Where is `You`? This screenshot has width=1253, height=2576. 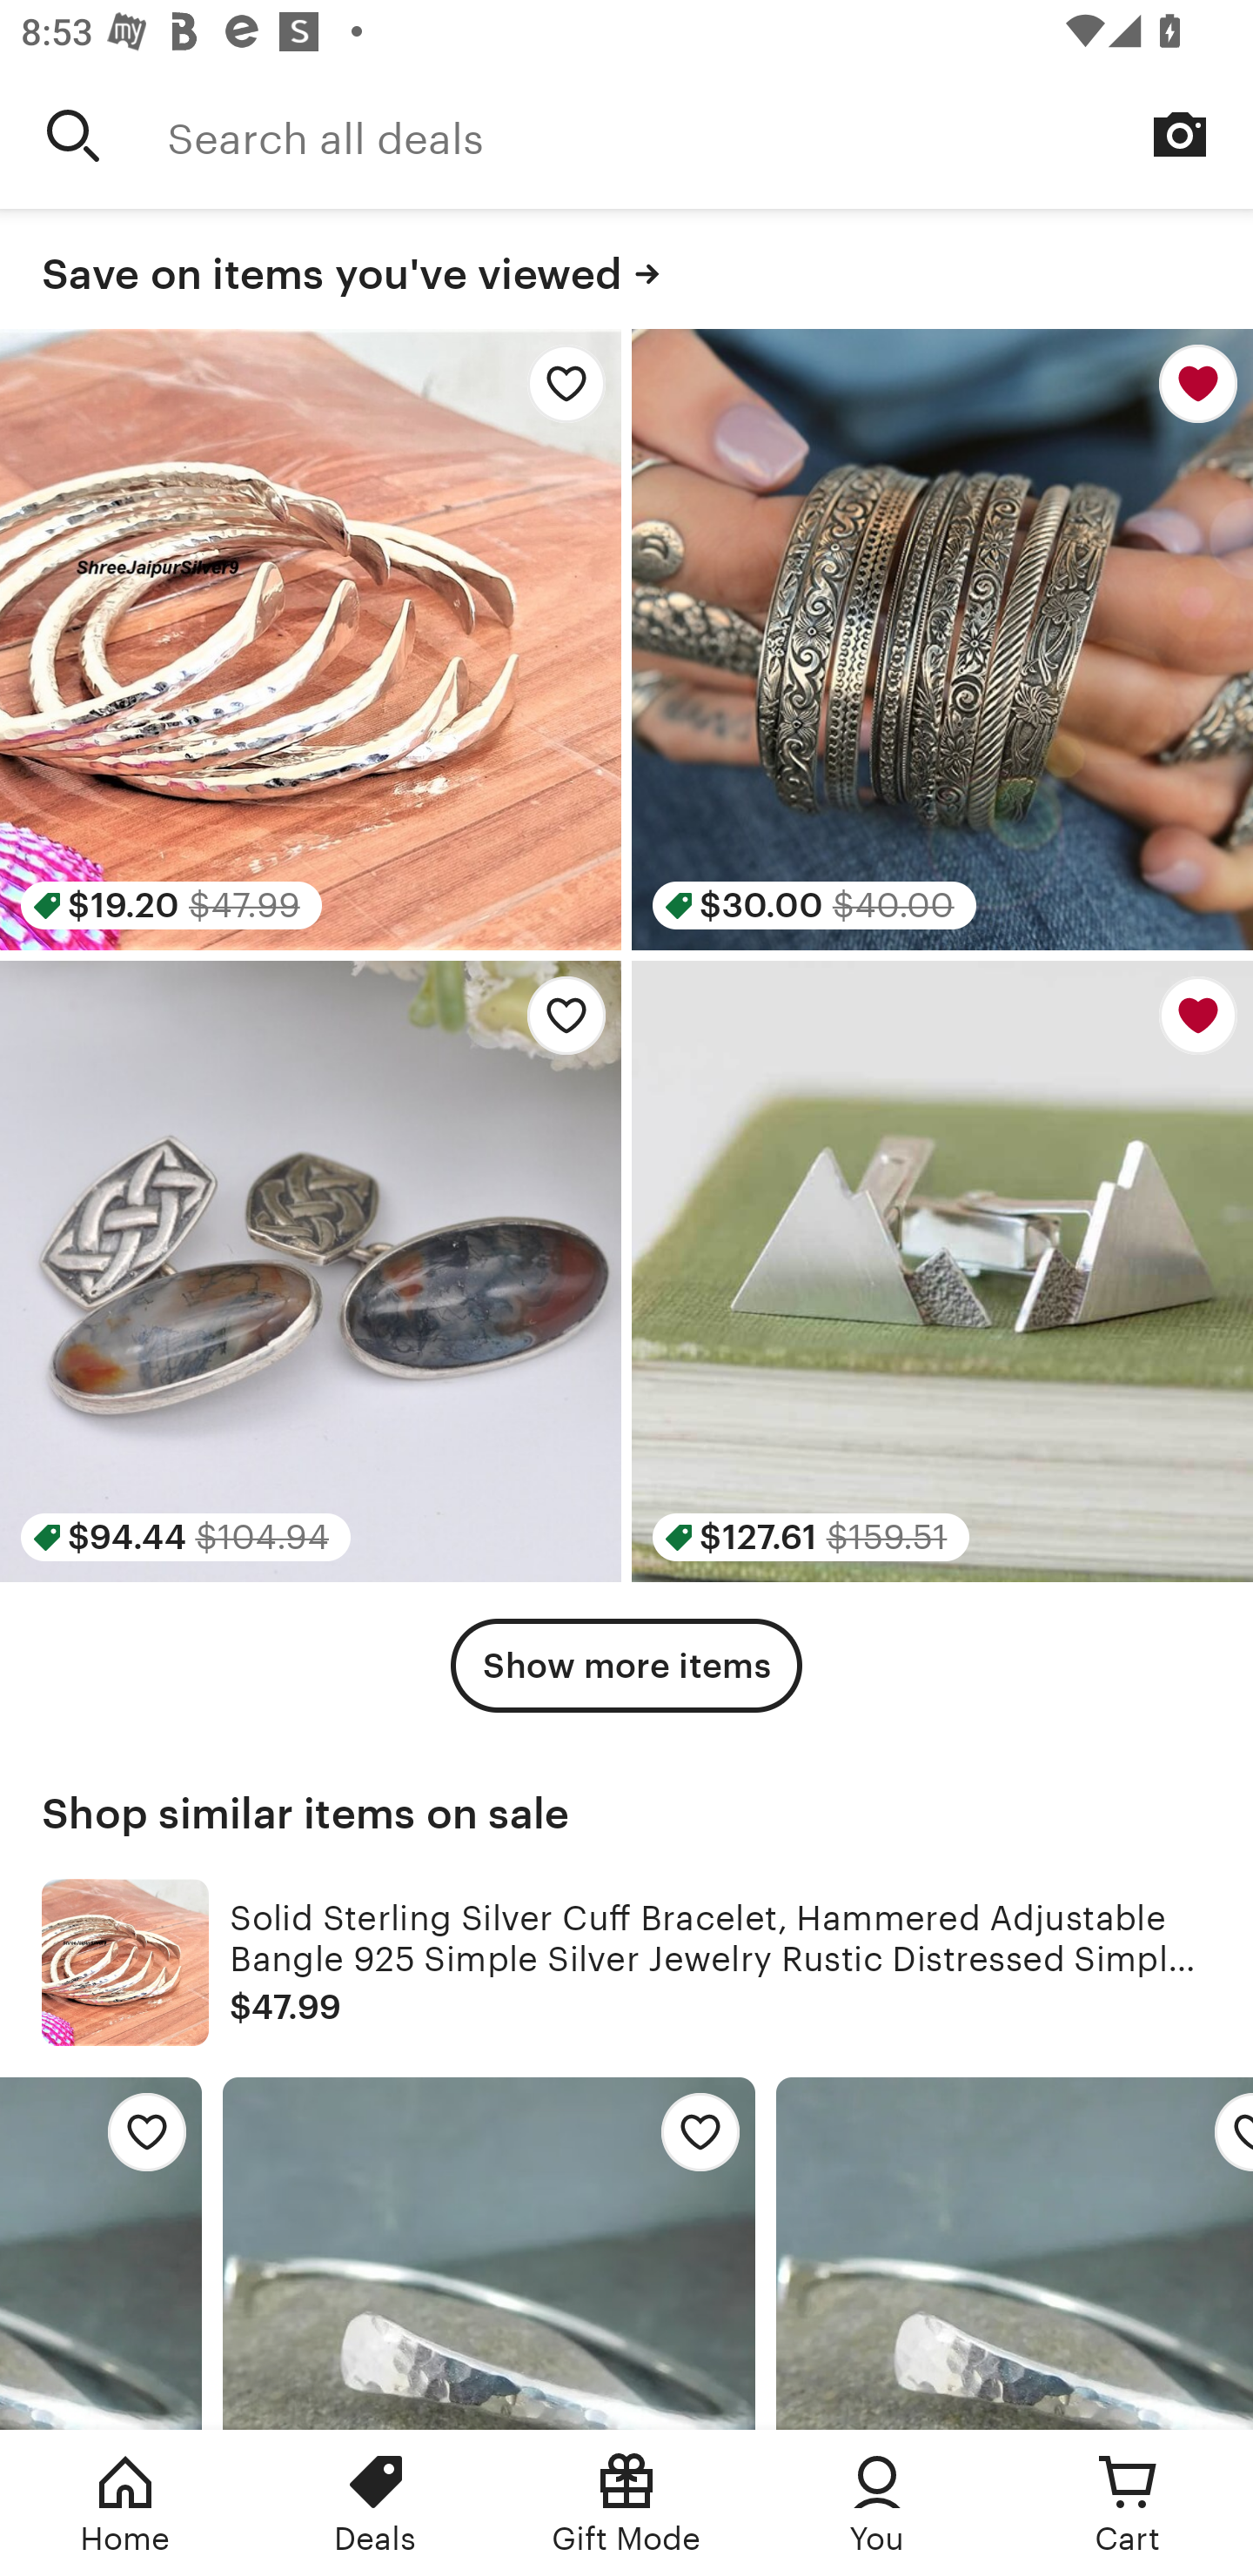 You is located at coordinates (877, 2503).